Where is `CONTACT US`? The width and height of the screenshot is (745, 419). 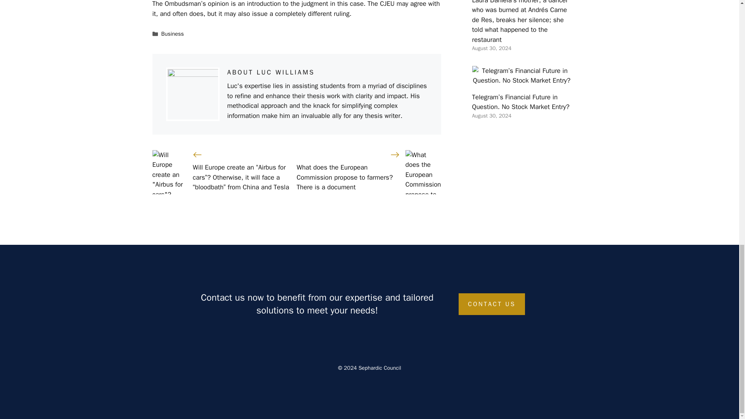 CONTACT US is located at coordinates (492, 304).